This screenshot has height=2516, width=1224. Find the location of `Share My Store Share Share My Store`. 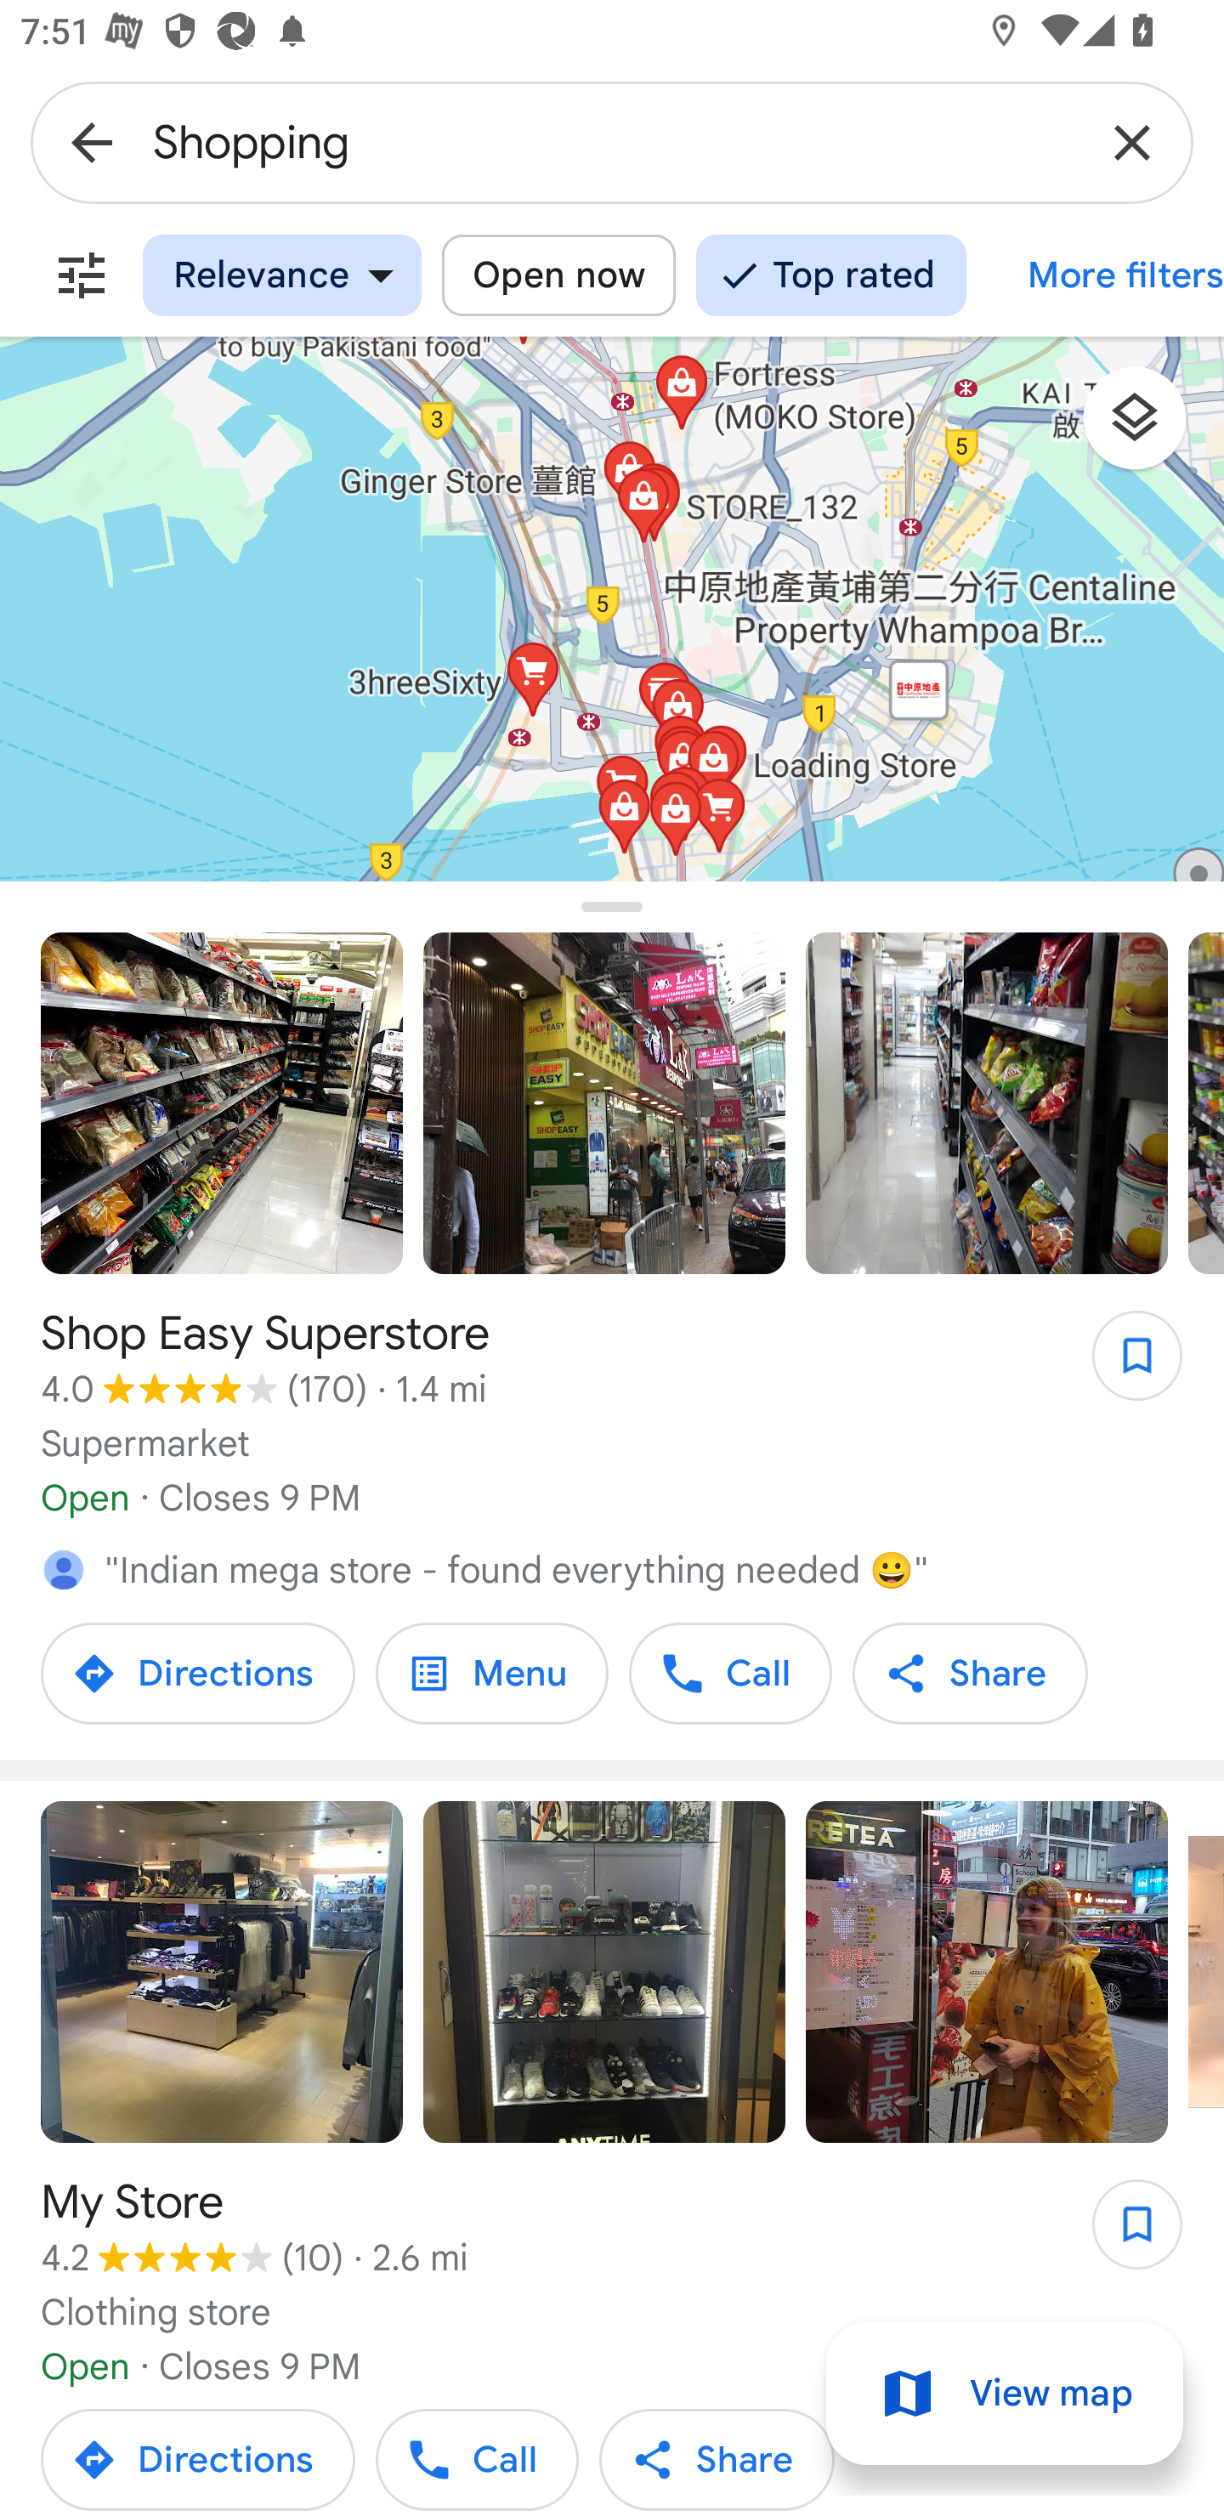

Share My Store Share Share My Store is located at coordinates (717, 2456).